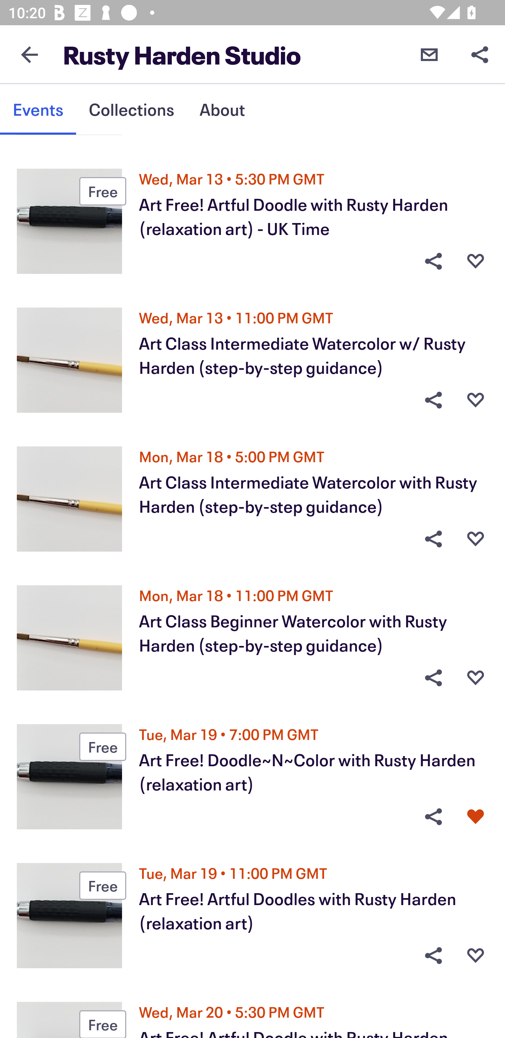 The height and width of the screenshot is (1038, 505). I want to click on Like event, so click(476, 539).